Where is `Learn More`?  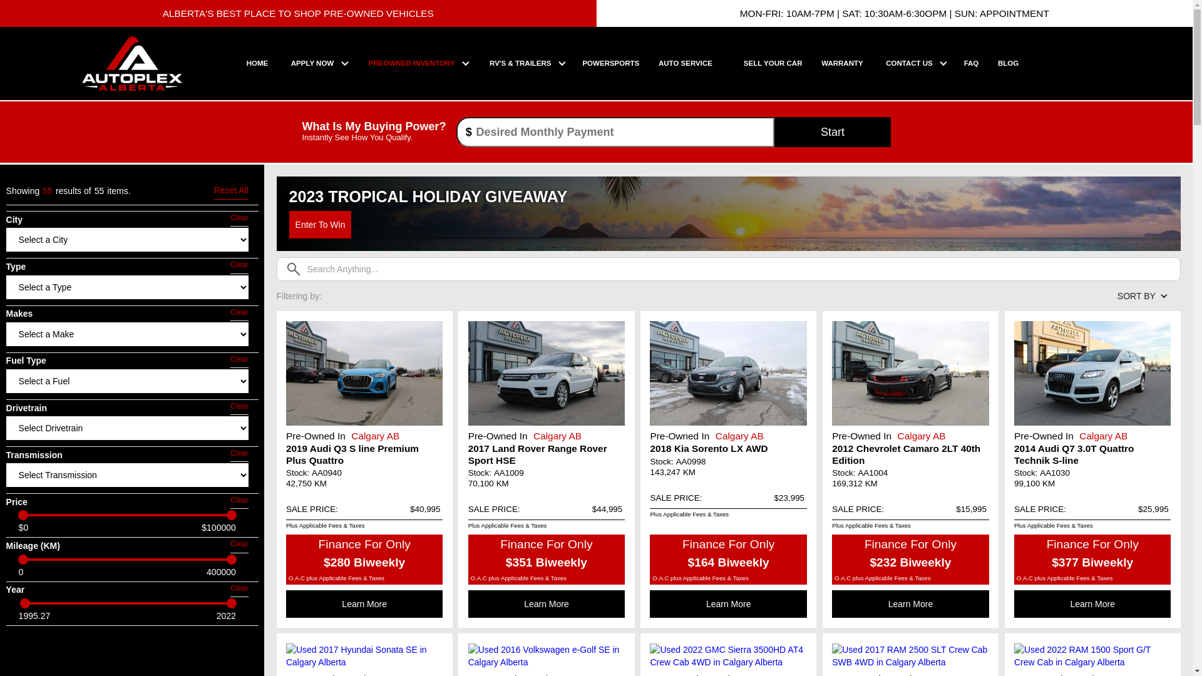
Learn More is located at coordinates (1092, 604).